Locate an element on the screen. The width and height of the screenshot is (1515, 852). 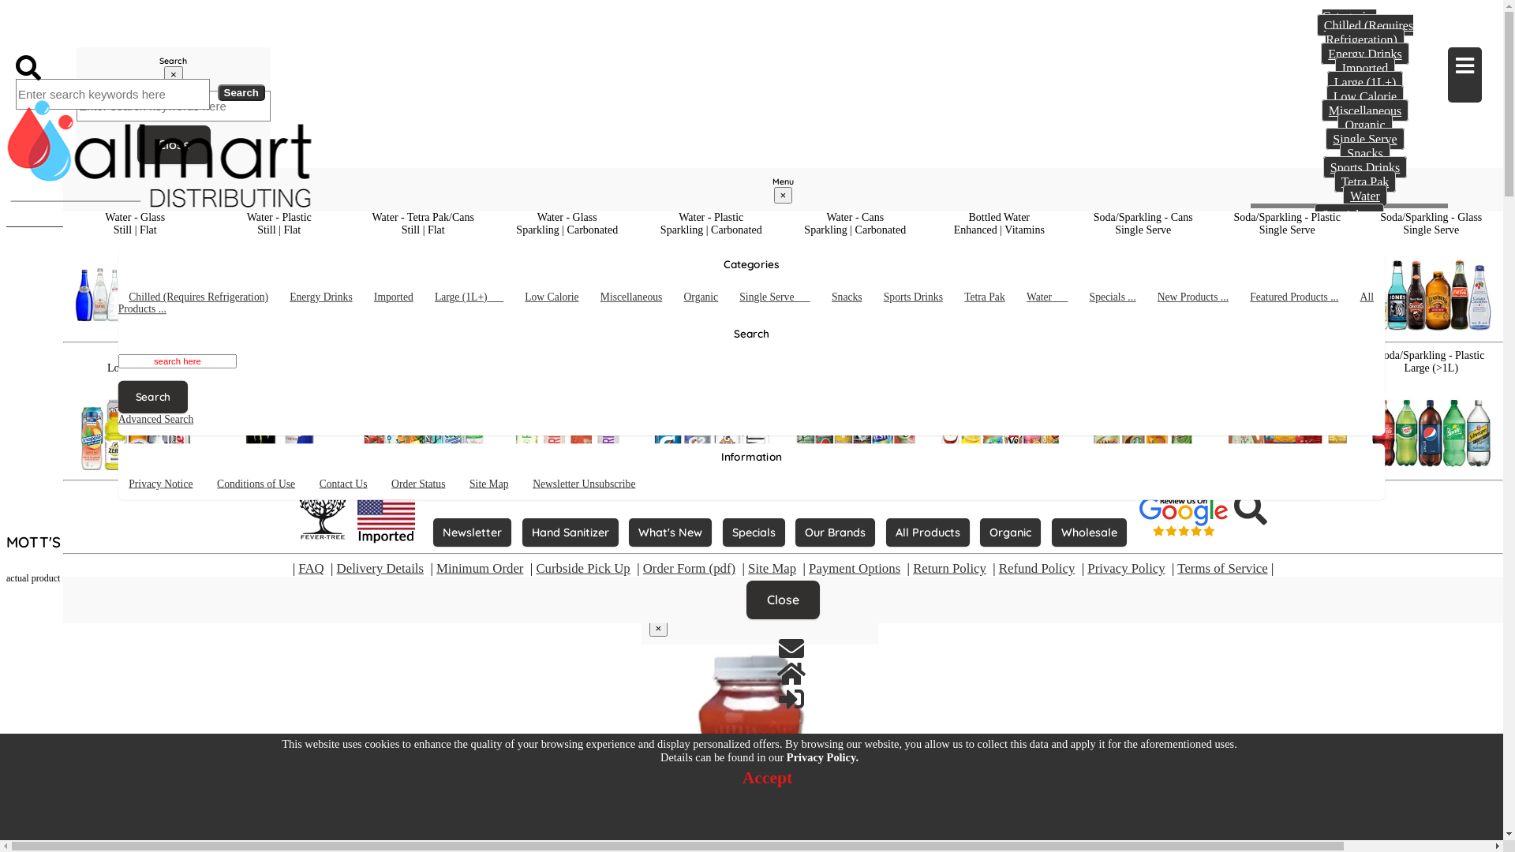
Energy Drinks is located at coordinates (328, 298).